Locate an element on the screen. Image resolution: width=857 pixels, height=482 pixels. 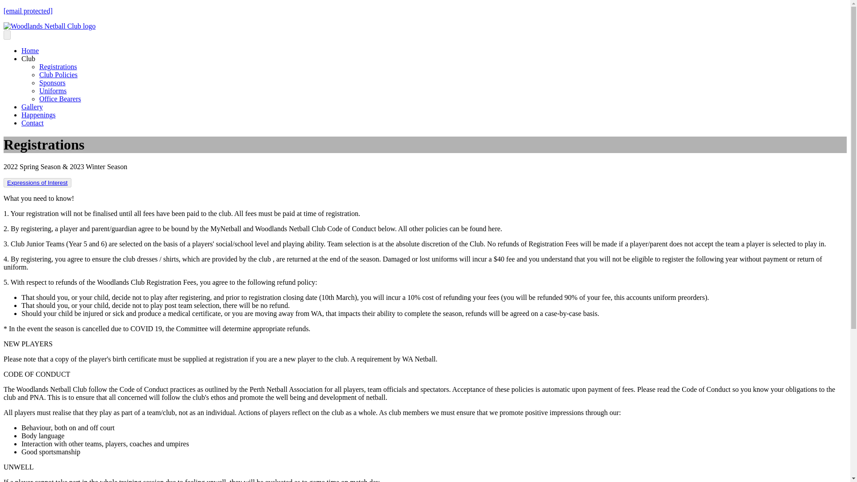
Contact is located at coordinates (32, 123).